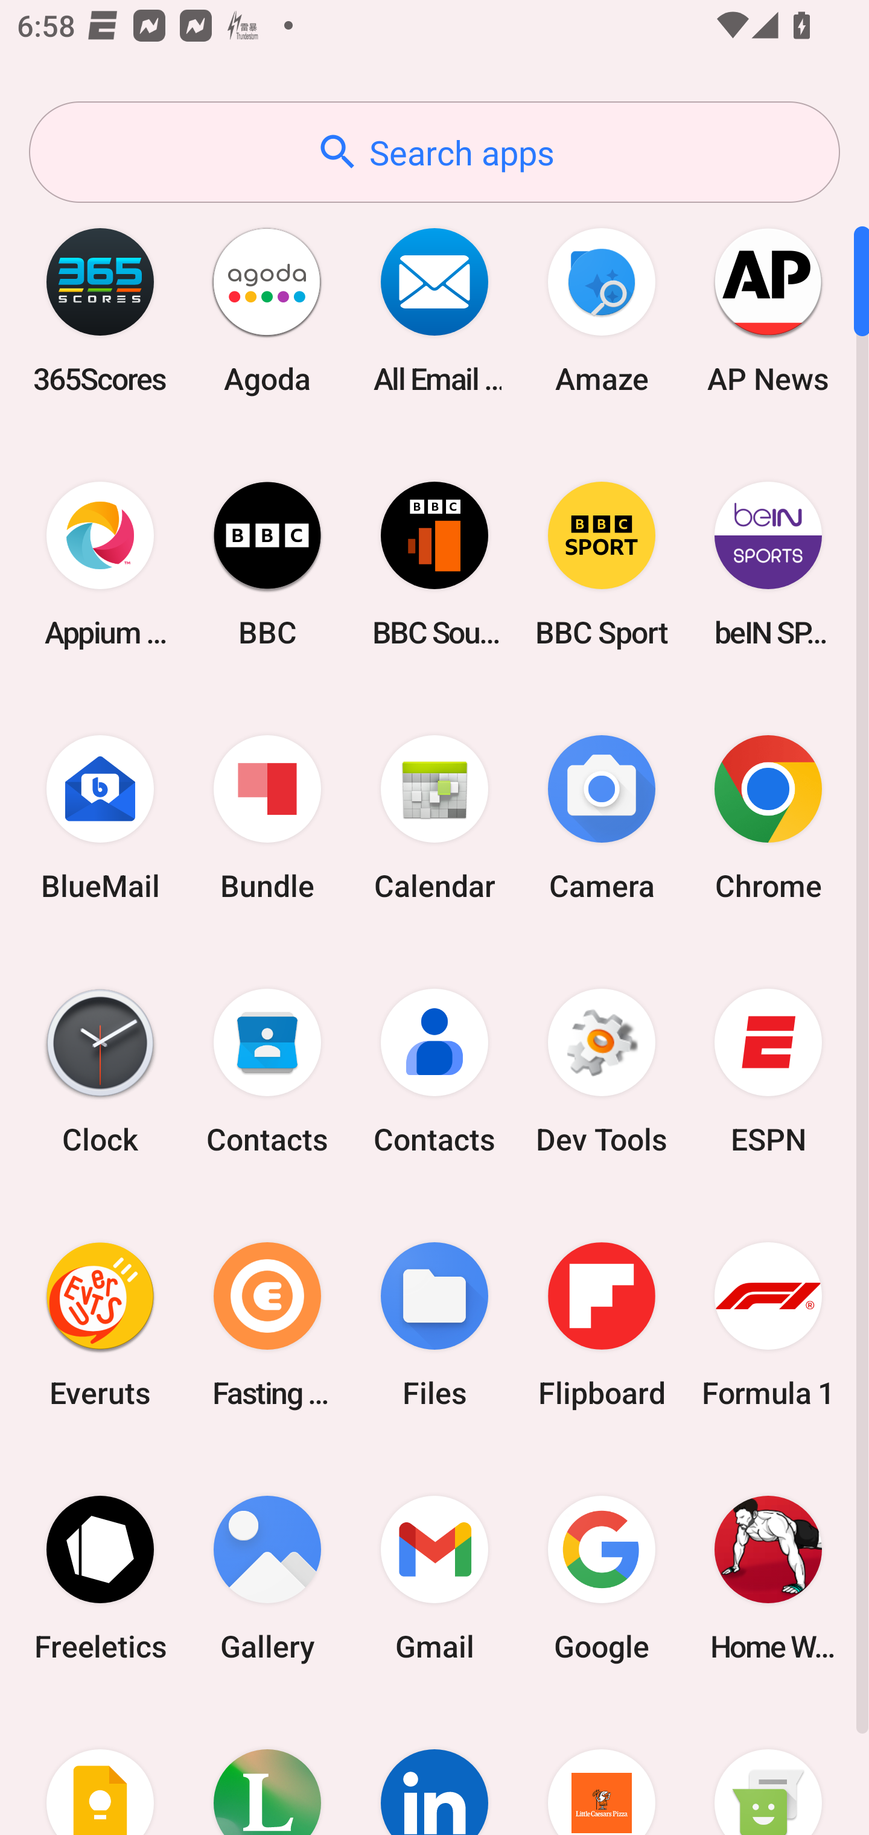  Describe the element at coordinates (267, 1324) in the screenshot. I see `Fasting Coach` at that location.